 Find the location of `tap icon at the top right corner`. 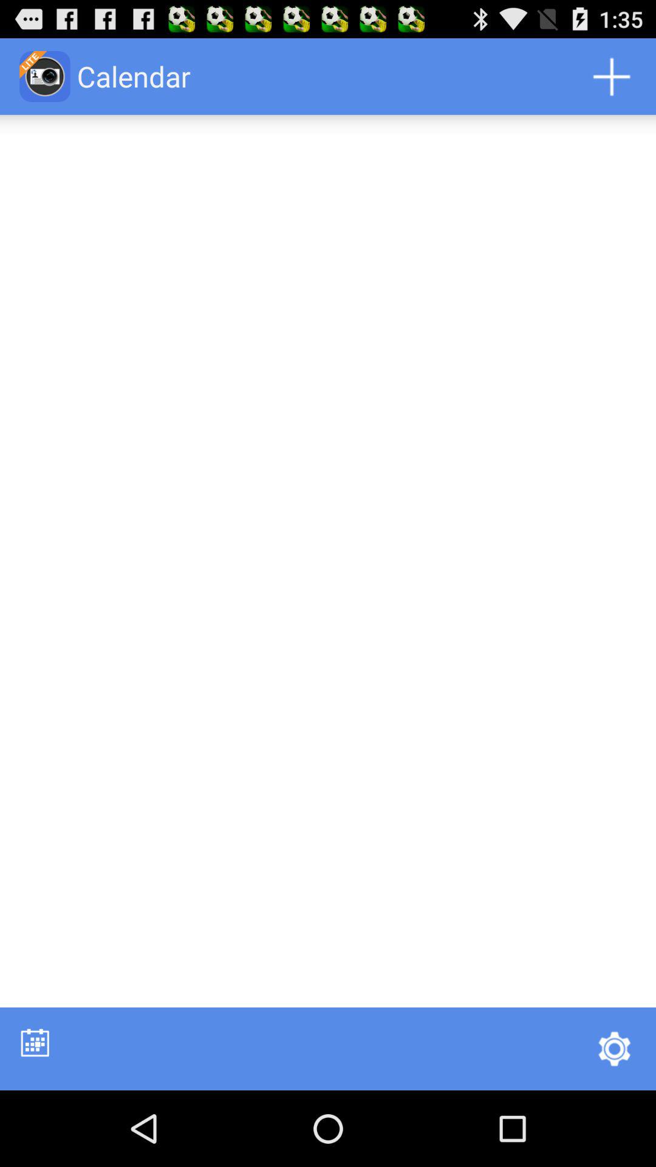

tap icon at the top right corner is located at coordinates (611, 77).